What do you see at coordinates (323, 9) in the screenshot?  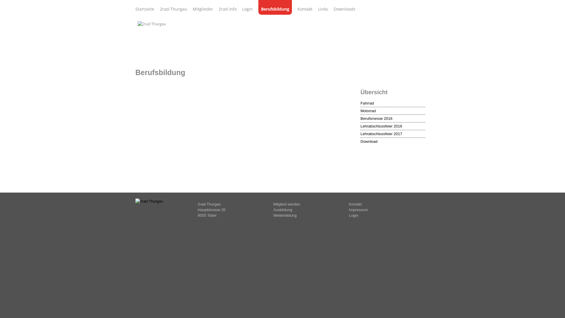 I see `Links` at bounding box center [323, 9].